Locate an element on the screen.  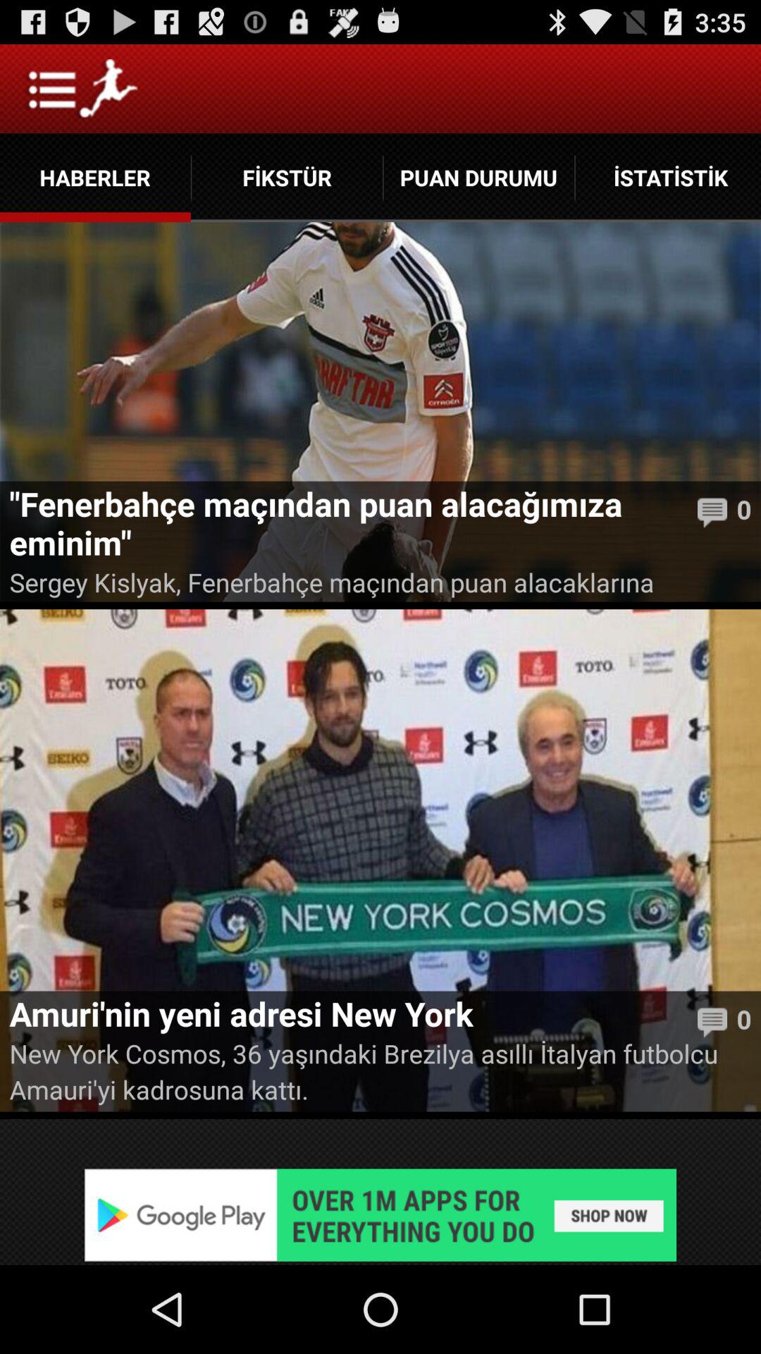
go to advertisement is located at coordinates (380, 1214).